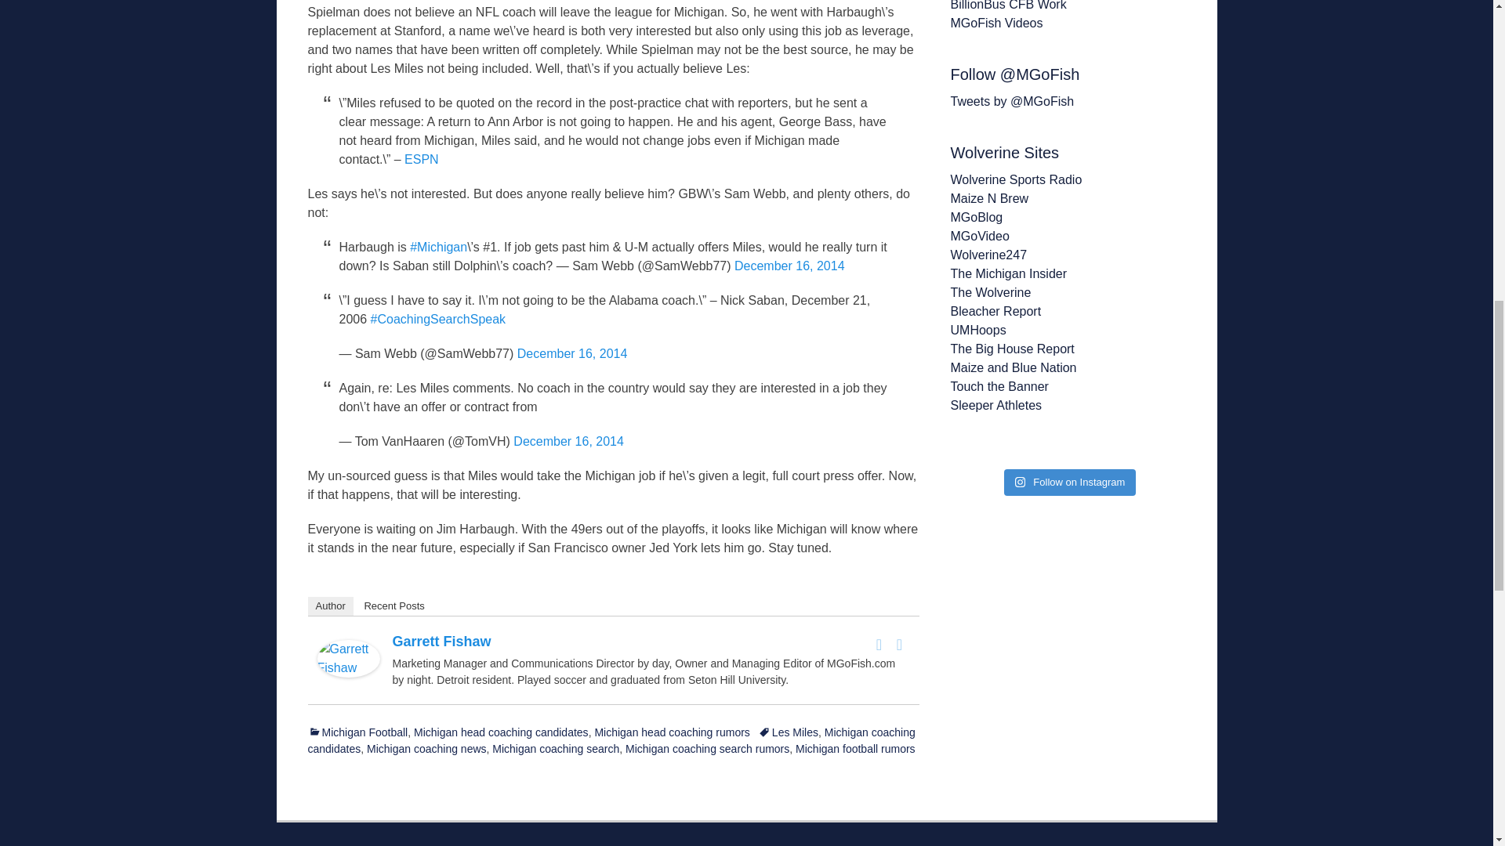 The width and height of the screenshot is (1505, 846). Describe the element at coordinates (568, 442) in the screenshot. I see `December 16, 2014` at that location.